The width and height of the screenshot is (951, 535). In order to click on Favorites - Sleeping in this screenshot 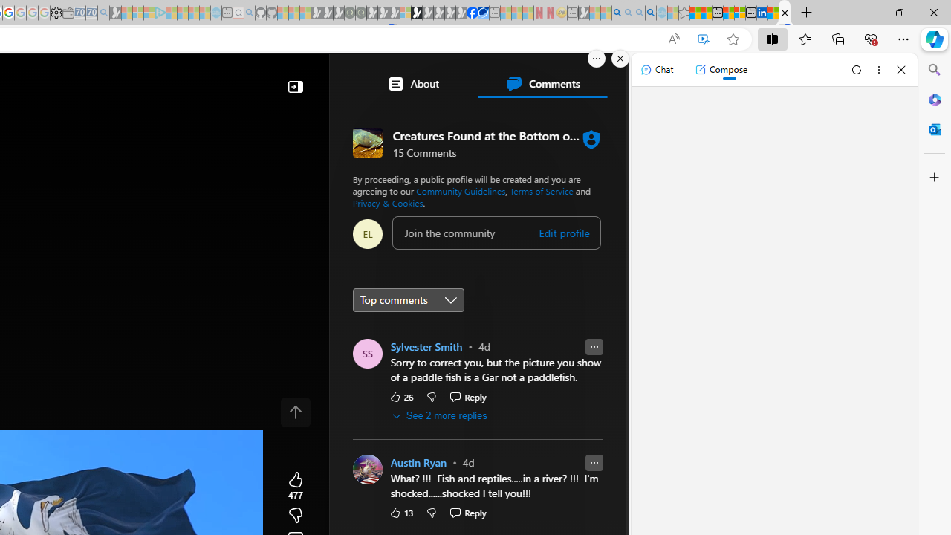, I will do `click(684, 13)`.